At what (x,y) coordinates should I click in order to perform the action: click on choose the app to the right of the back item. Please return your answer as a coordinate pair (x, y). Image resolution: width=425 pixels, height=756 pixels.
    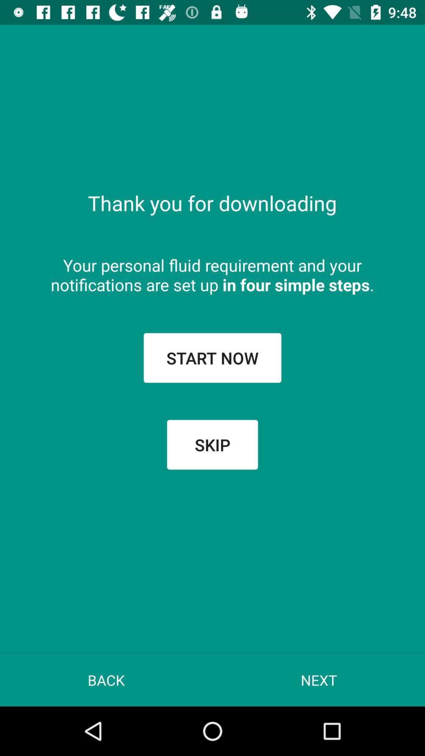
    Looking at the image, I should click on (319, 680).